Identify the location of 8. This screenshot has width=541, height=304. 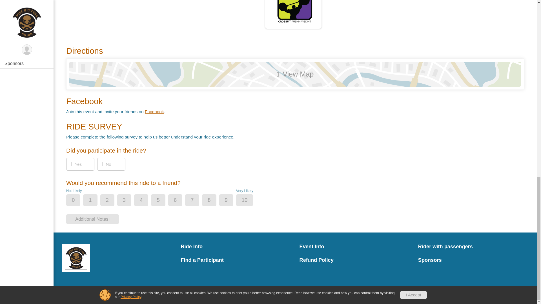
(214, 200).